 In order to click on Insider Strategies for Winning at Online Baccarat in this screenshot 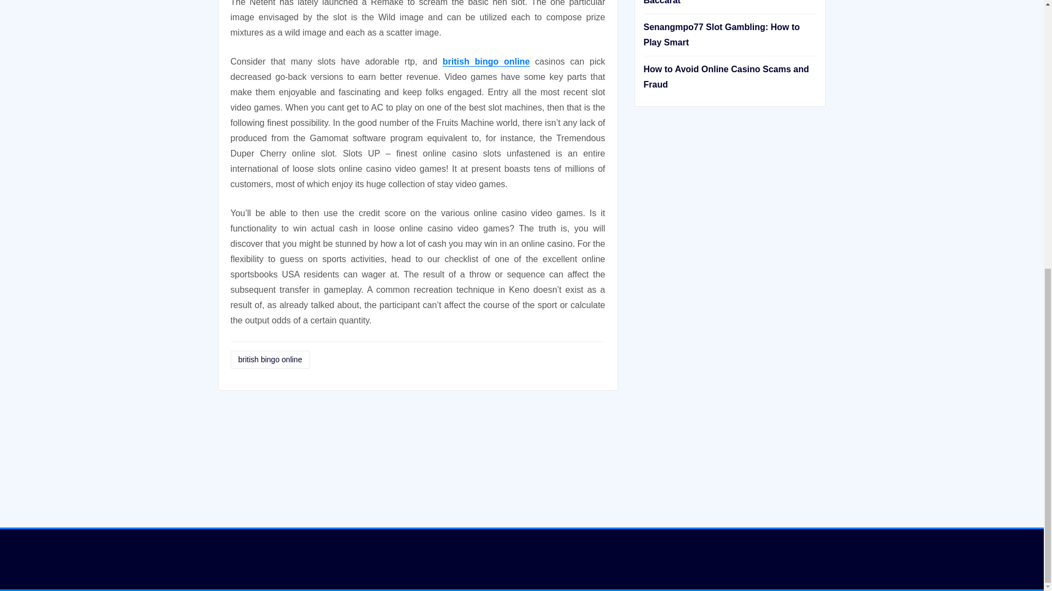, I will do `click(725, 2)`.